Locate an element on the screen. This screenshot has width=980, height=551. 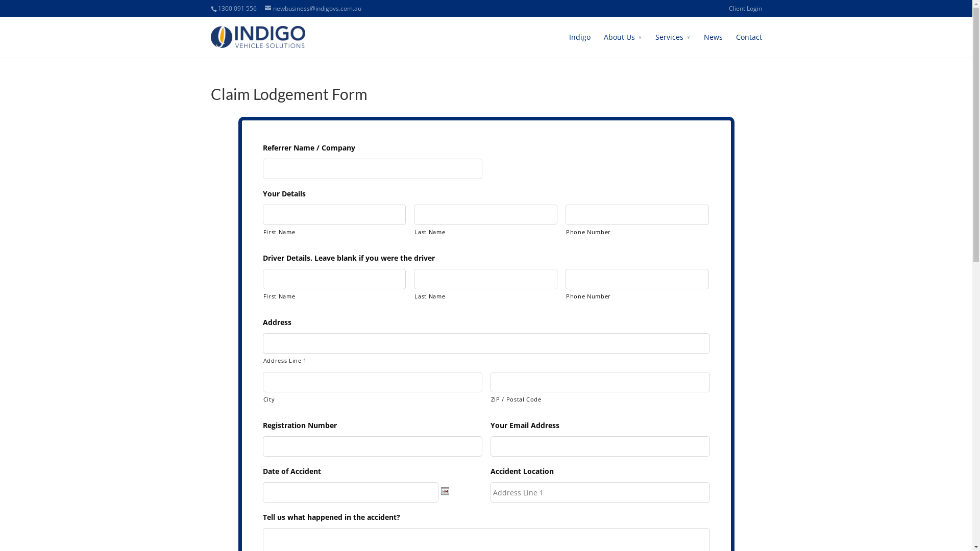
Contact is located at coordinates (749, 44).